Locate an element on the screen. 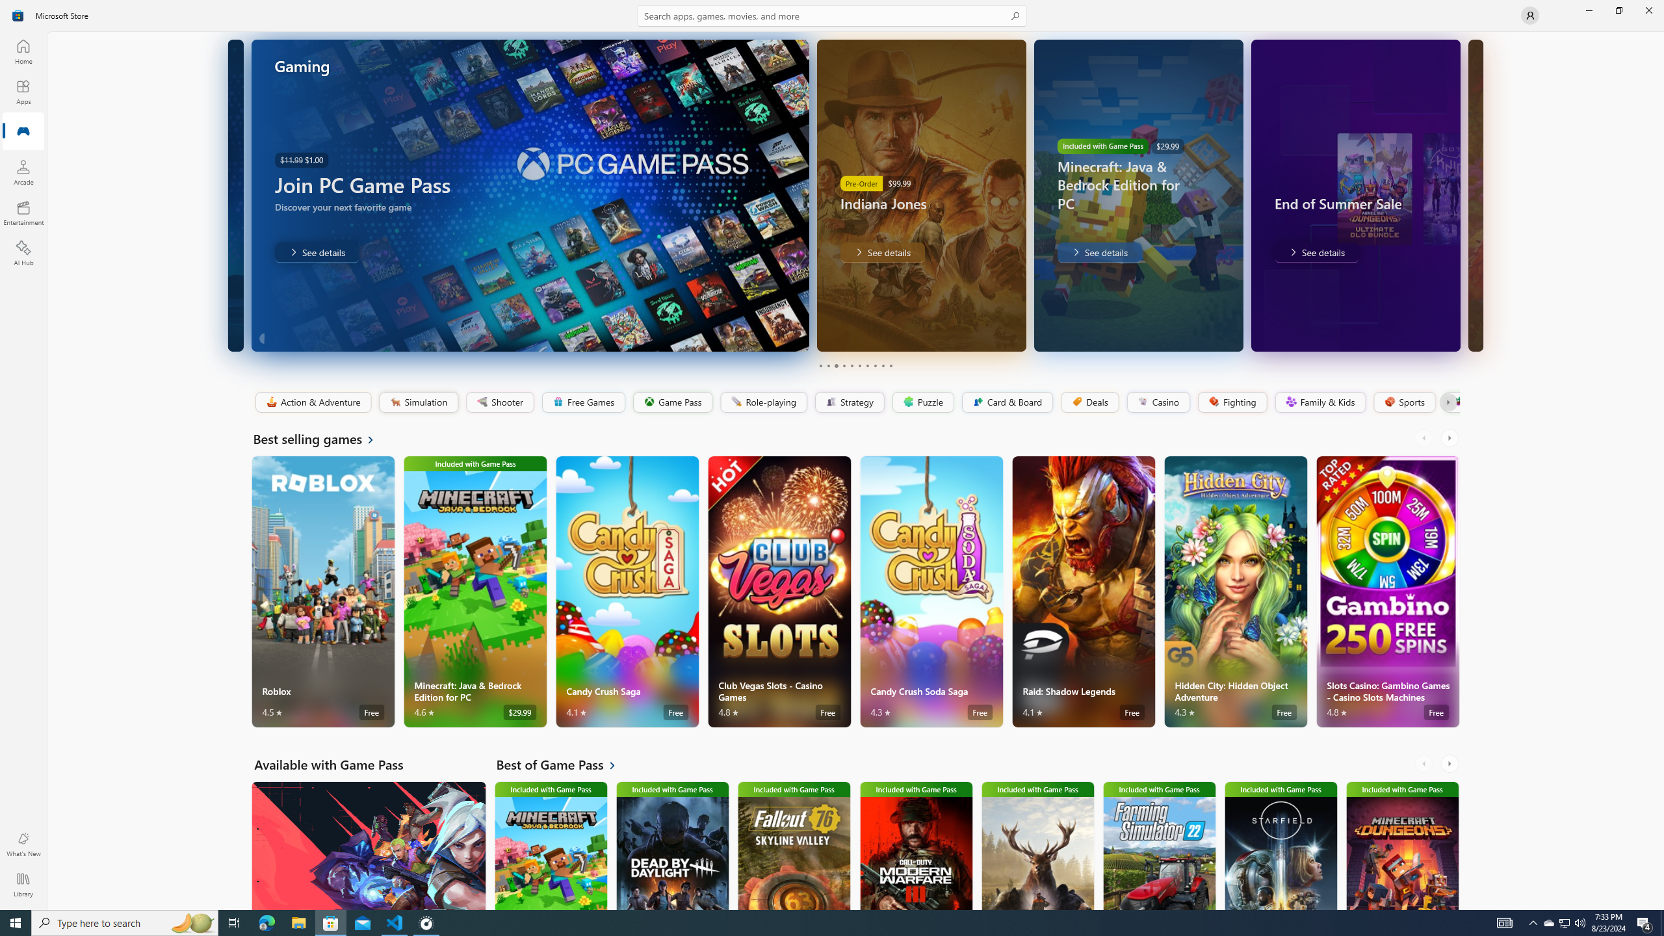  Strategy is located at coordinates (848, 402).